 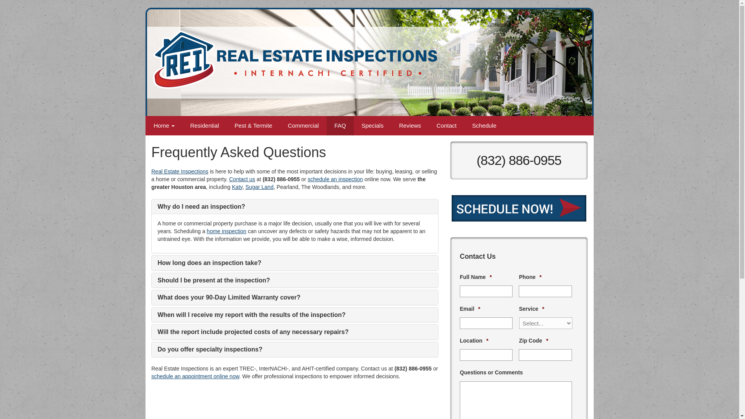 I want to click on Home, so click(x=164, y=126).